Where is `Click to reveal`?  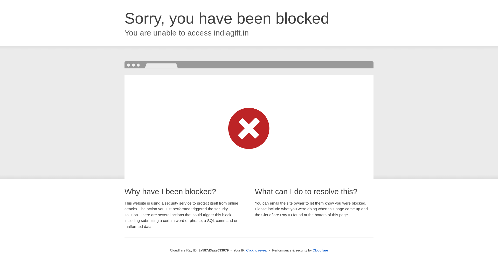
Click to reveal is located at coordinates (257, 250).